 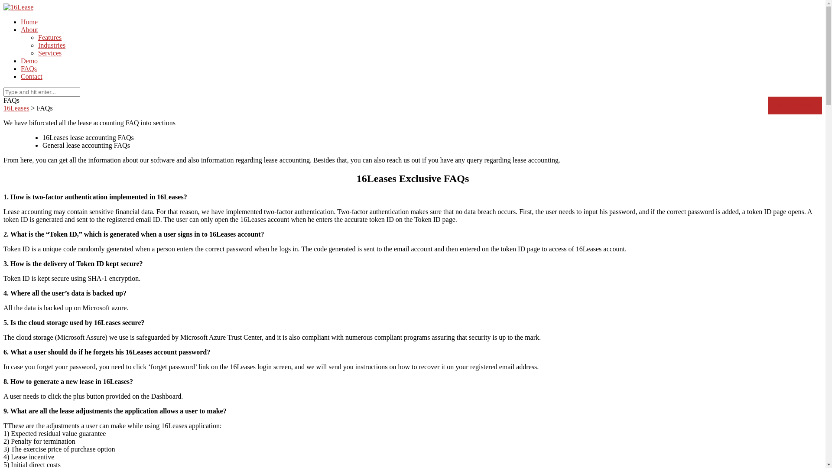 I want to click on Get Free Trial, so click(x=795, y=106).